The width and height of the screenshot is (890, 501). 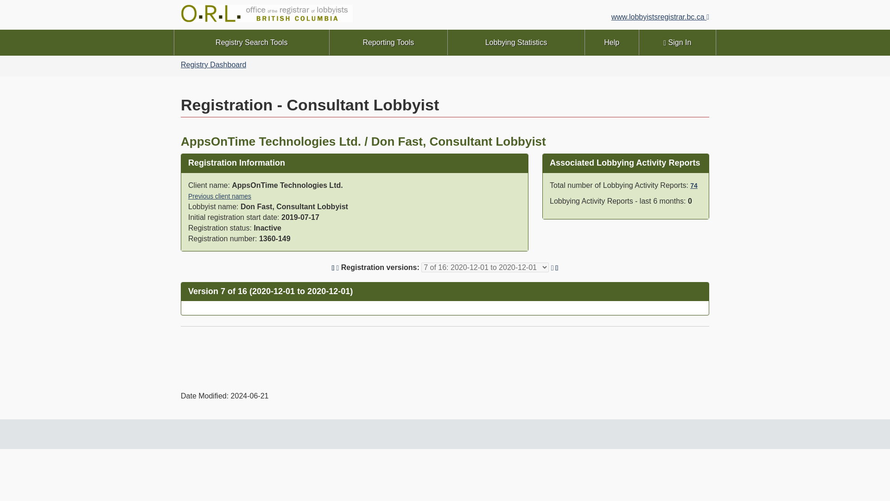 What do you see at coordinates (693, 186) in the screenshot?
I see `74` at bounding box center [693, 186].